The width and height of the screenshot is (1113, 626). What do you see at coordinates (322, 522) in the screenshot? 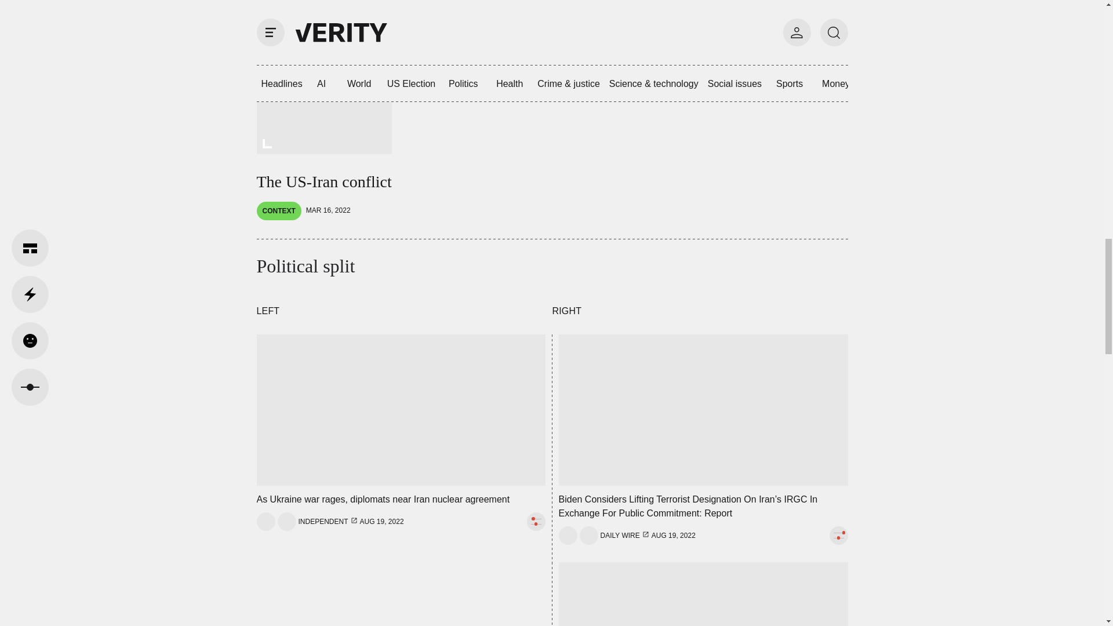
I see `Independent` at bounding box center [322, 522].